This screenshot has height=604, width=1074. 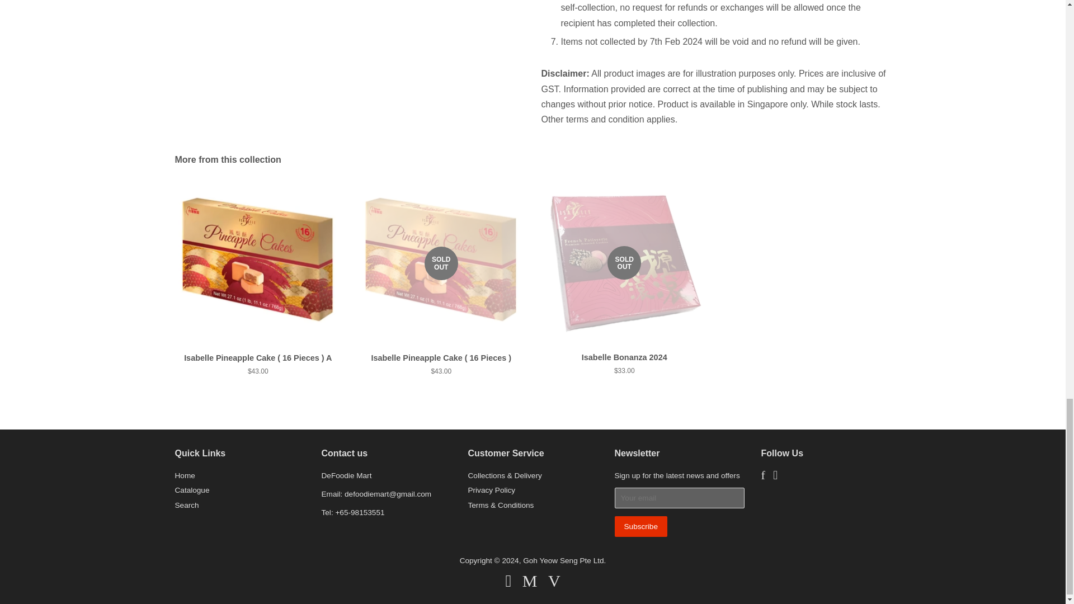 What do you see at coordinates (186, 506) in the screenshot?
I see `Search` at bounding box center [186, 506].